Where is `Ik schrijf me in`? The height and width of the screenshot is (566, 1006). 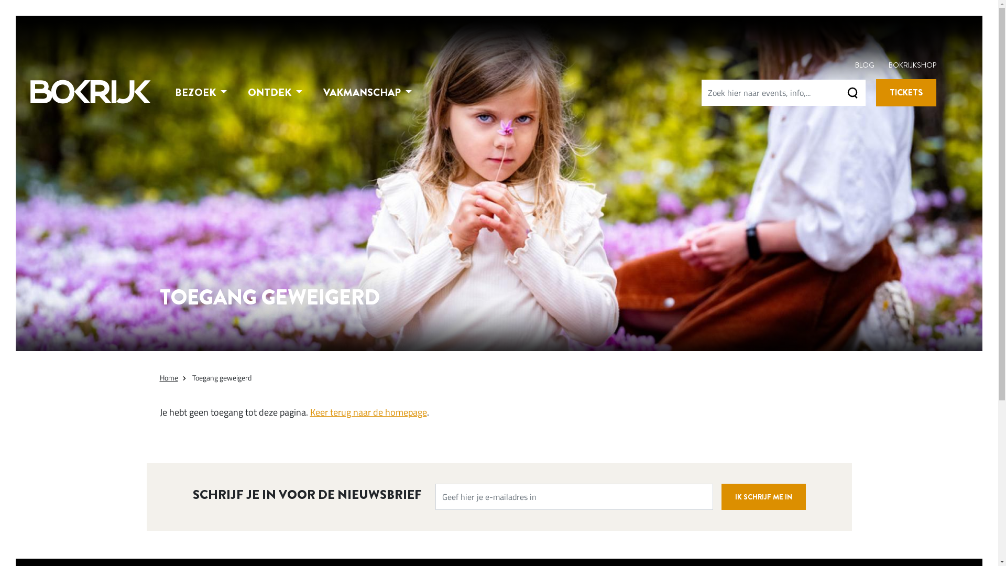 Ik schrijf me in is located at coordinates (763, 497).